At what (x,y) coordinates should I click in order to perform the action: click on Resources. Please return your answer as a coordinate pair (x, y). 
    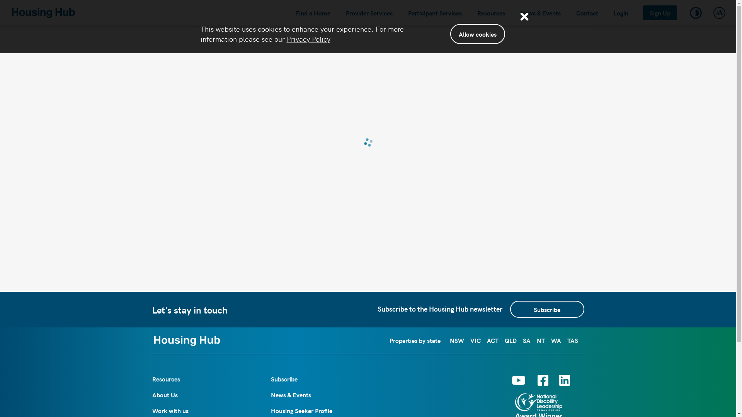
    Looking at the image, I should click on (491, 13).